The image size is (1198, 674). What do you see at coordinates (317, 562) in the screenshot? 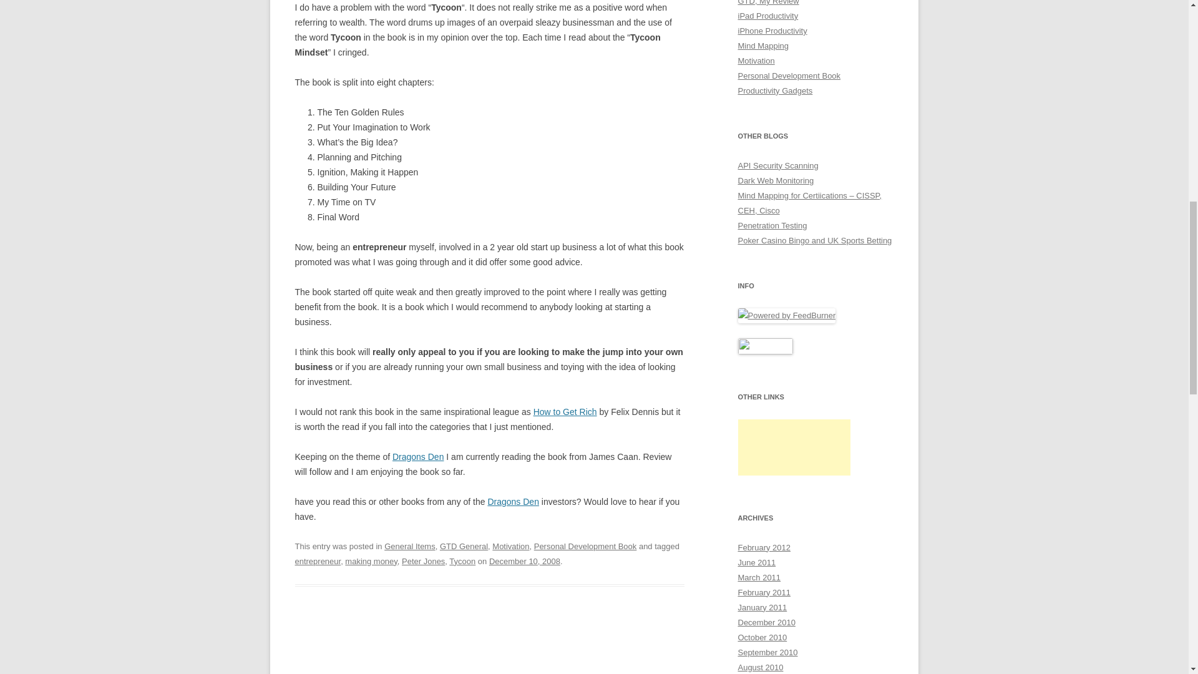
I see `entrepreneur` at bounding box center [317, 562].